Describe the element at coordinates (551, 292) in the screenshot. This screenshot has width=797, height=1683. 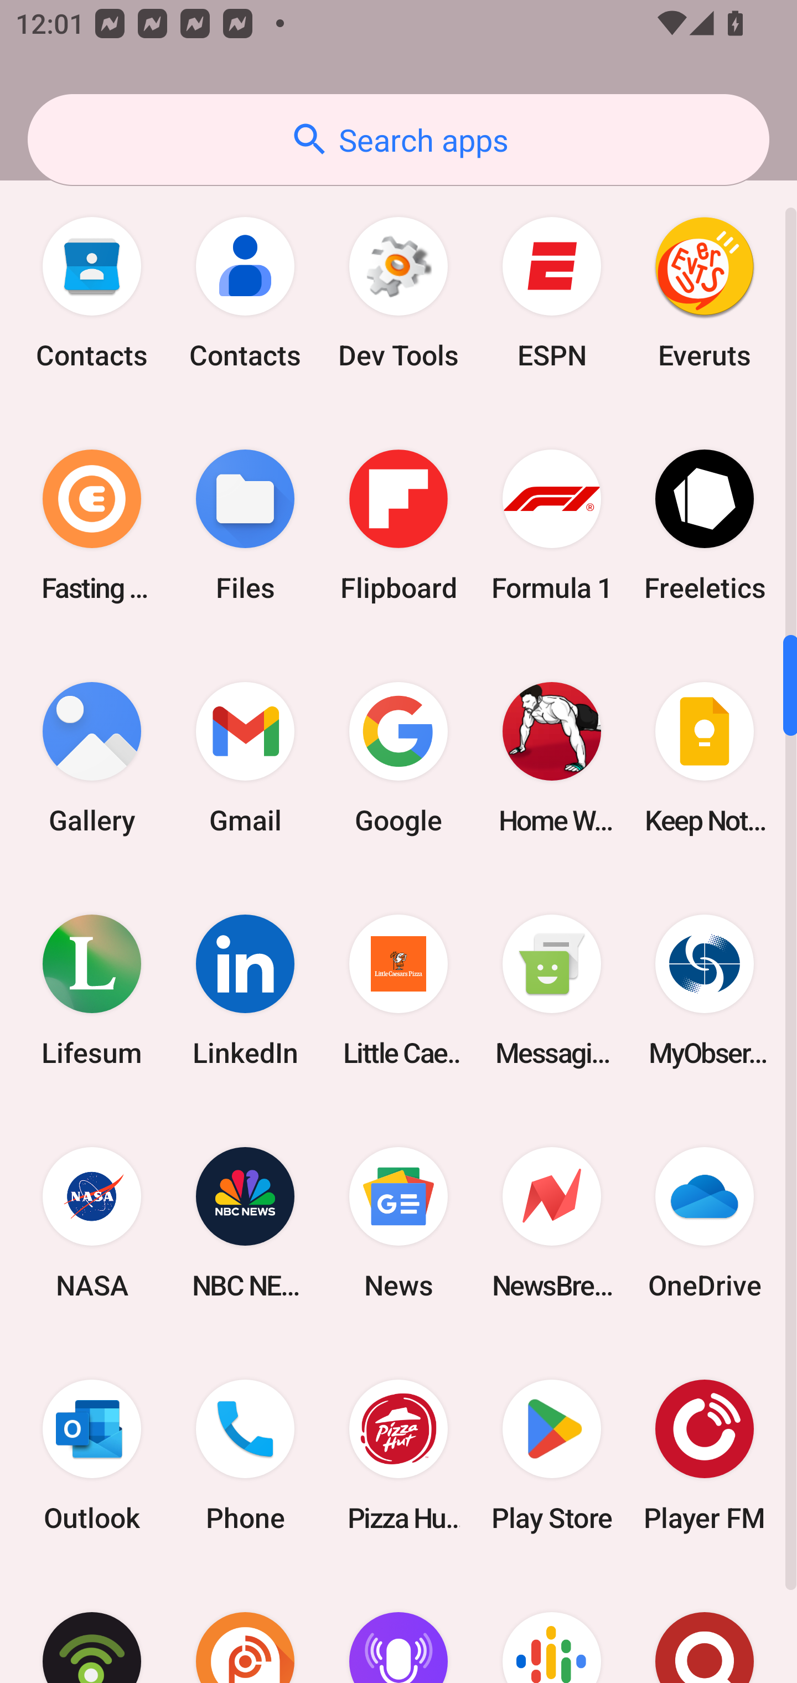
I see `ESPN` at that location.